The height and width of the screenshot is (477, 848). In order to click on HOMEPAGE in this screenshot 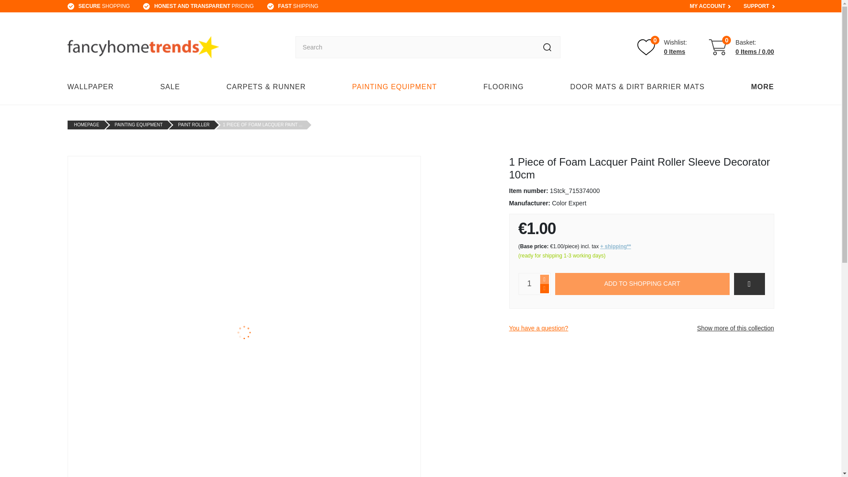, I will do `click(87, 125)`.